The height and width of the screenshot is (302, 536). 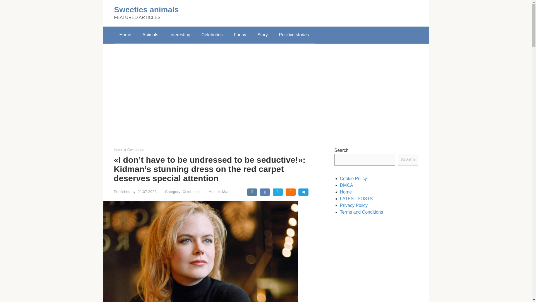 I want to click on Funny, so click(x=240, y=35).